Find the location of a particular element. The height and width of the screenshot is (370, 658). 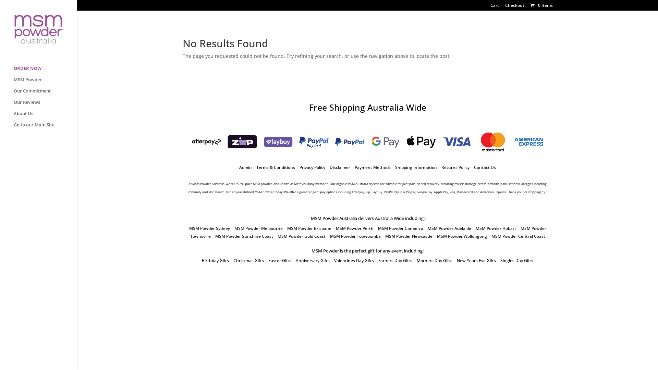

MSM Powder Gold Coast is located at coordinates (302, 236).